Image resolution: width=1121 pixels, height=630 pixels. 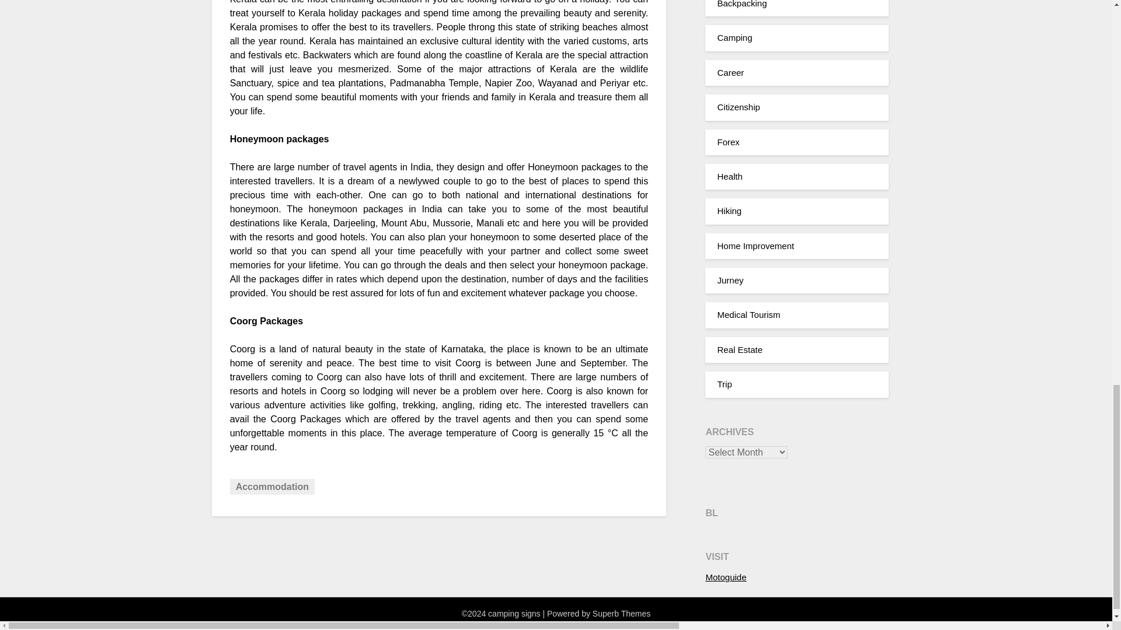 I want to click on Camping, so click(x=734, y=37).